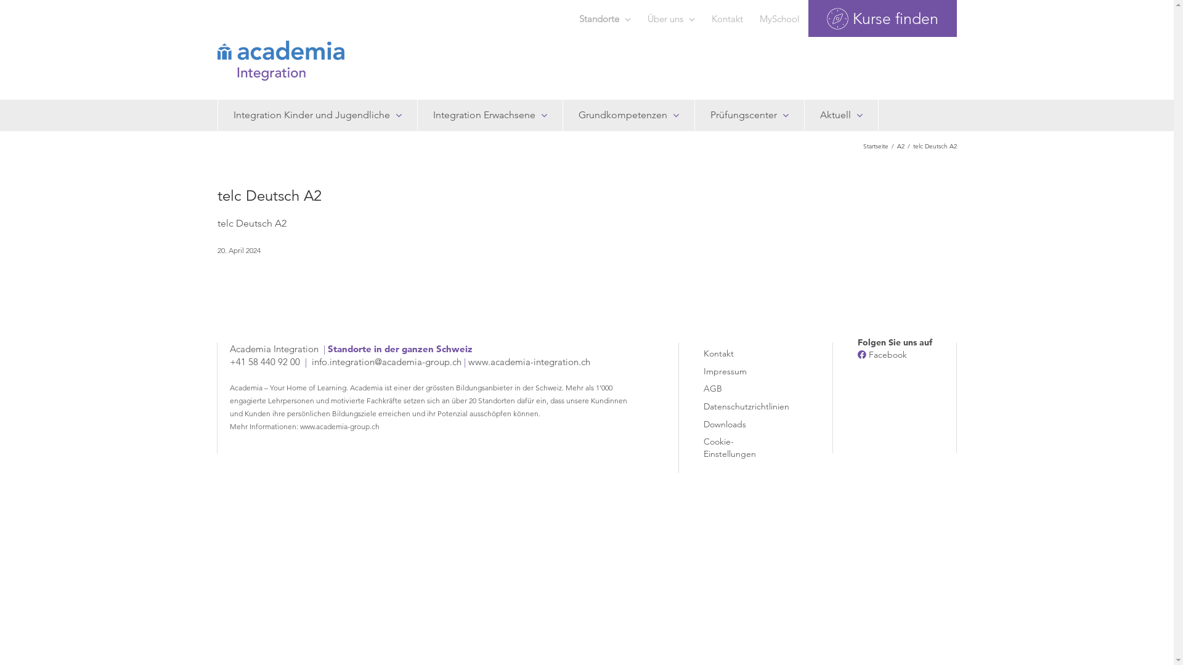  I want to click on A2, so click(901, 146).